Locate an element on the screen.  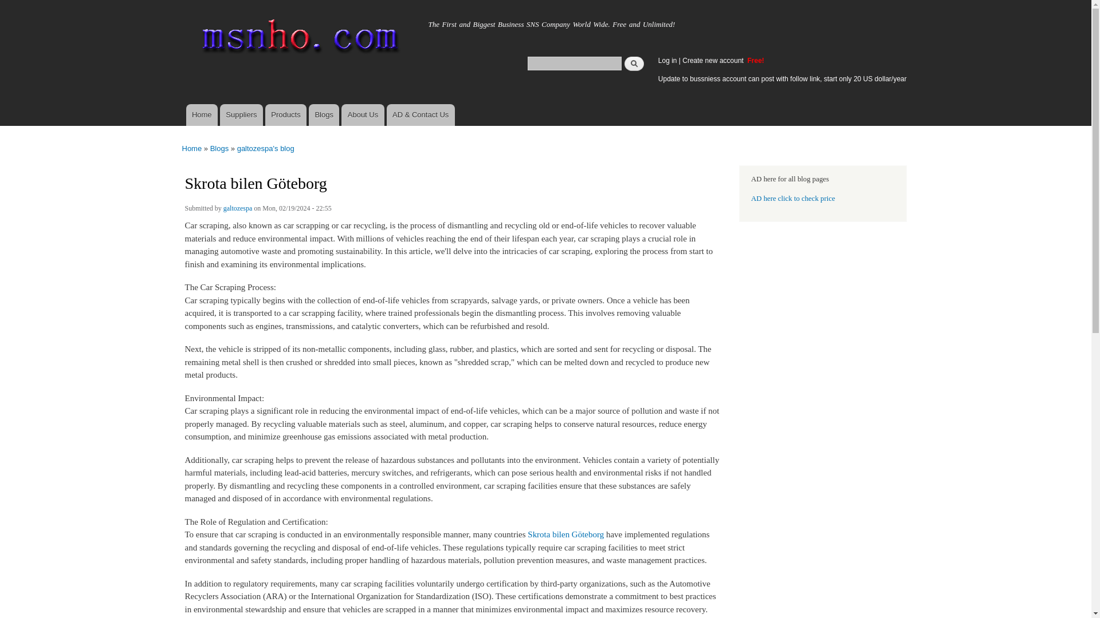
Skip to main content is located at coordinates (521, 1).